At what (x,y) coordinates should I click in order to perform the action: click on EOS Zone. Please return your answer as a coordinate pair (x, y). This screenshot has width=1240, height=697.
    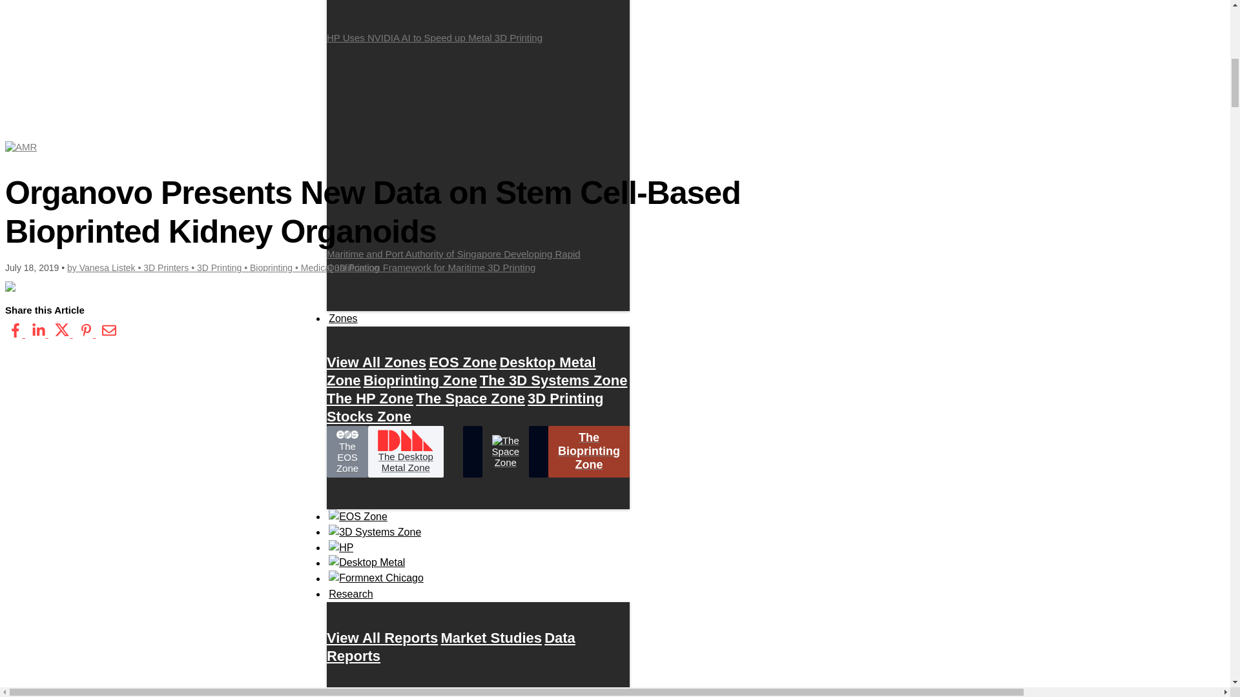
    Looking at the image, I should click on (462, 362).